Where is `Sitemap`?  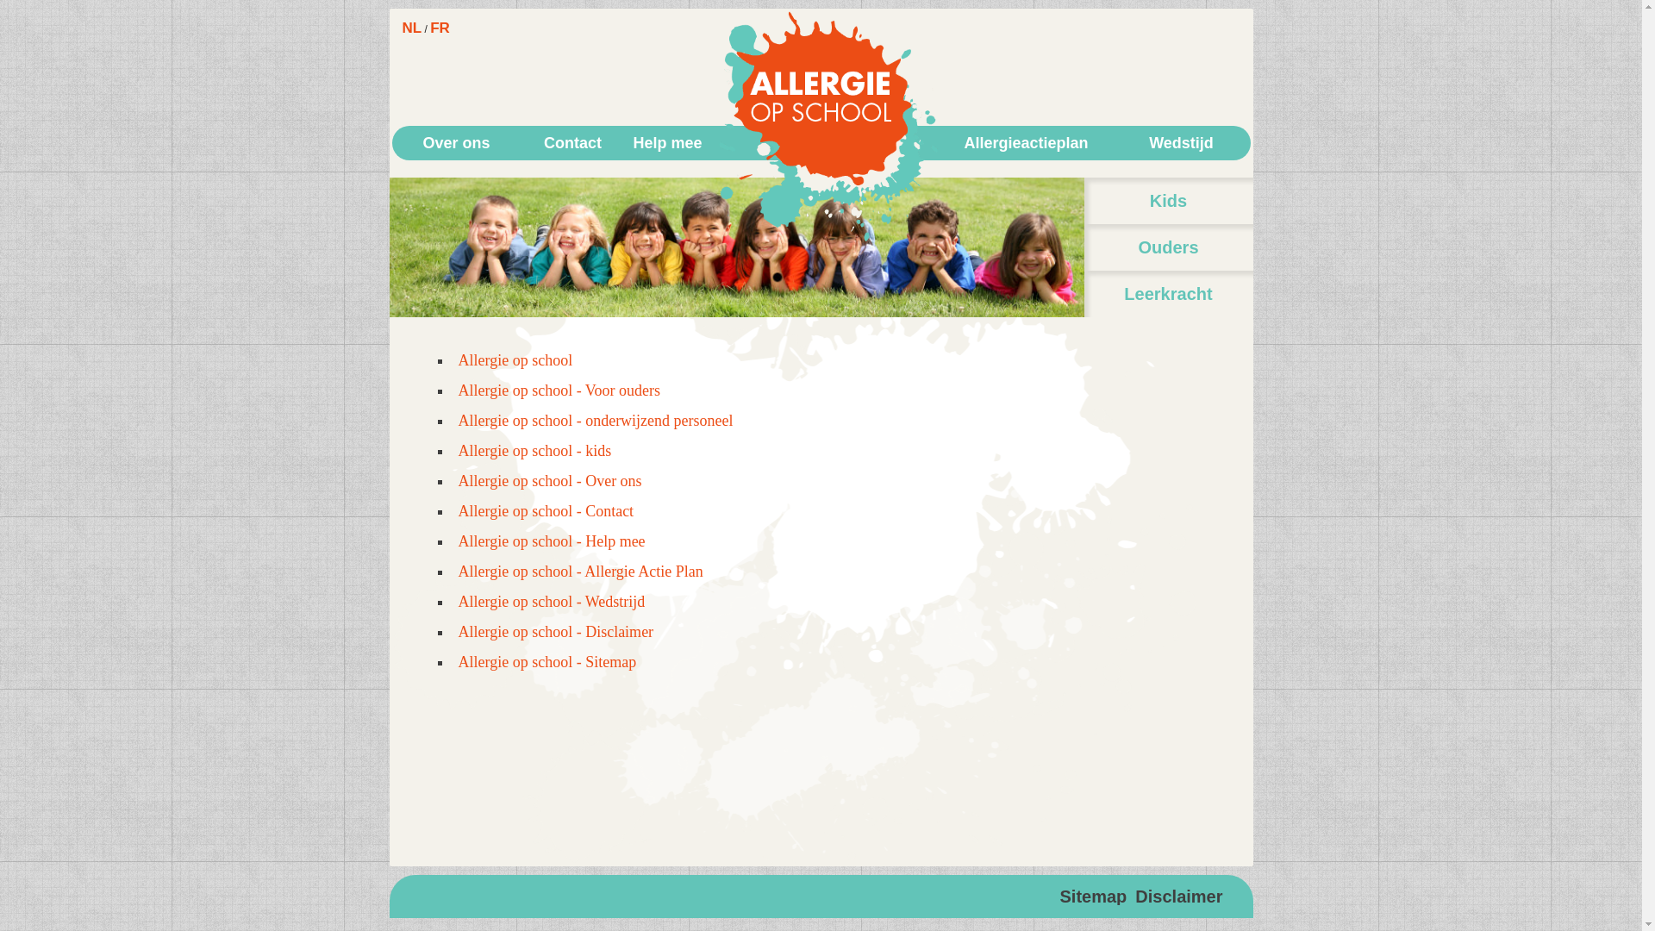
Sitemap is located at coordinates (1094, 897).